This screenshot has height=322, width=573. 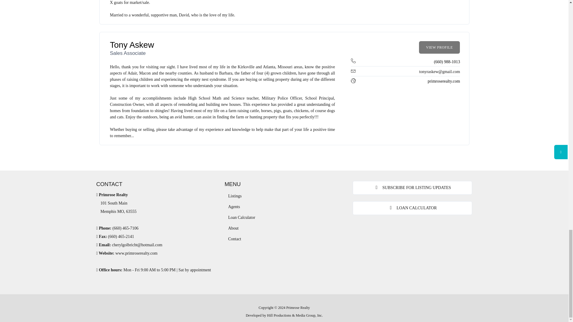 I want to click on Tony Askew, so click(x=132, y=45).